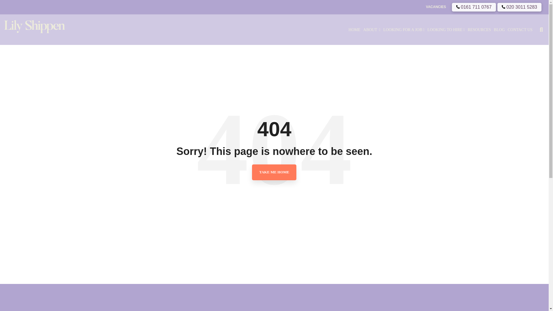  I want to click on HOME, so click(354, 30).